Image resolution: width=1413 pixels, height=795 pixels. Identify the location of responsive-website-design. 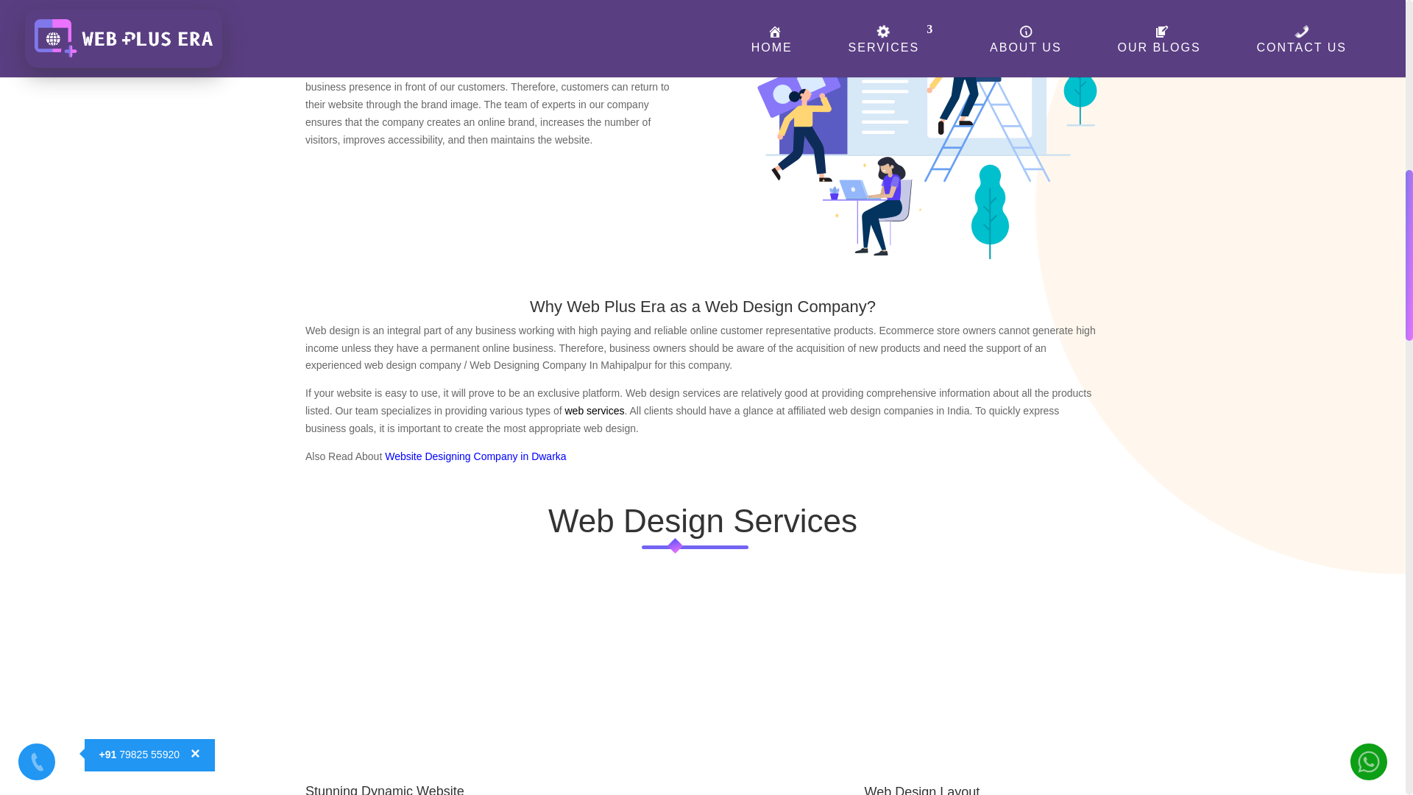
(913, 130).